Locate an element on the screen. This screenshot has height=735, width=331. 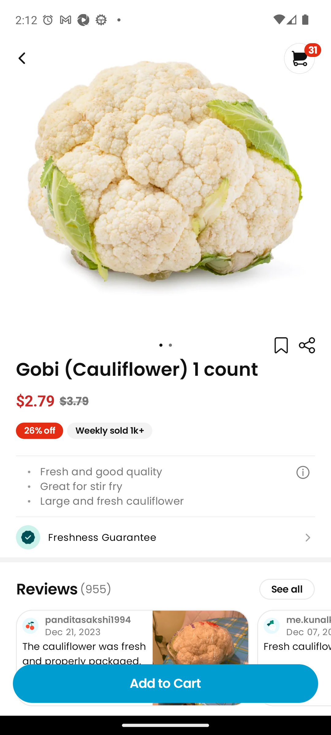
Weee! is located at coordinates (306, 345).